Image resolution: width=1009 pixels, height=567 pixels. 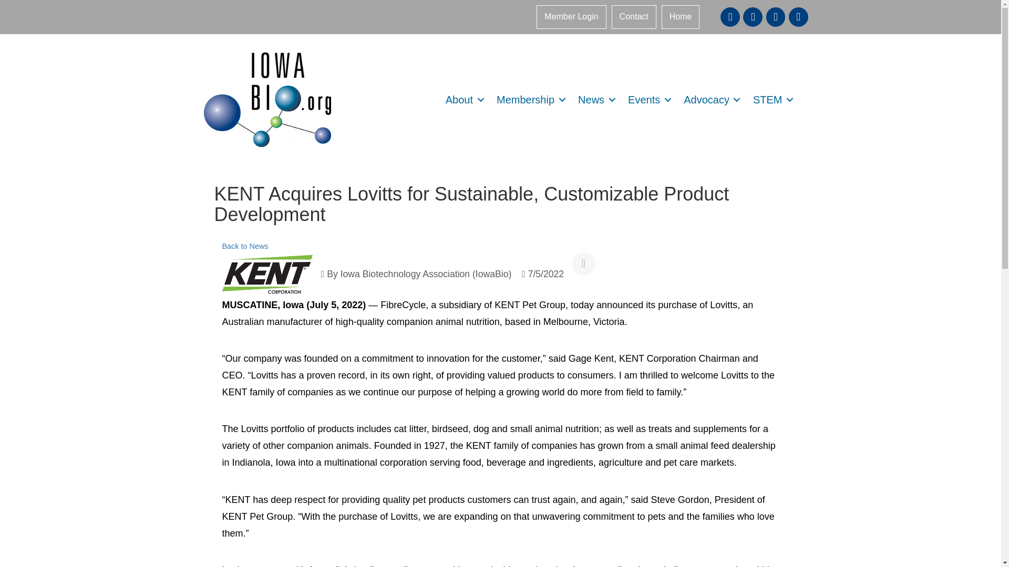 What do you see at coordinates (647, 100) in the screenshot?
I see `Events` at bounding box center [647, 100].